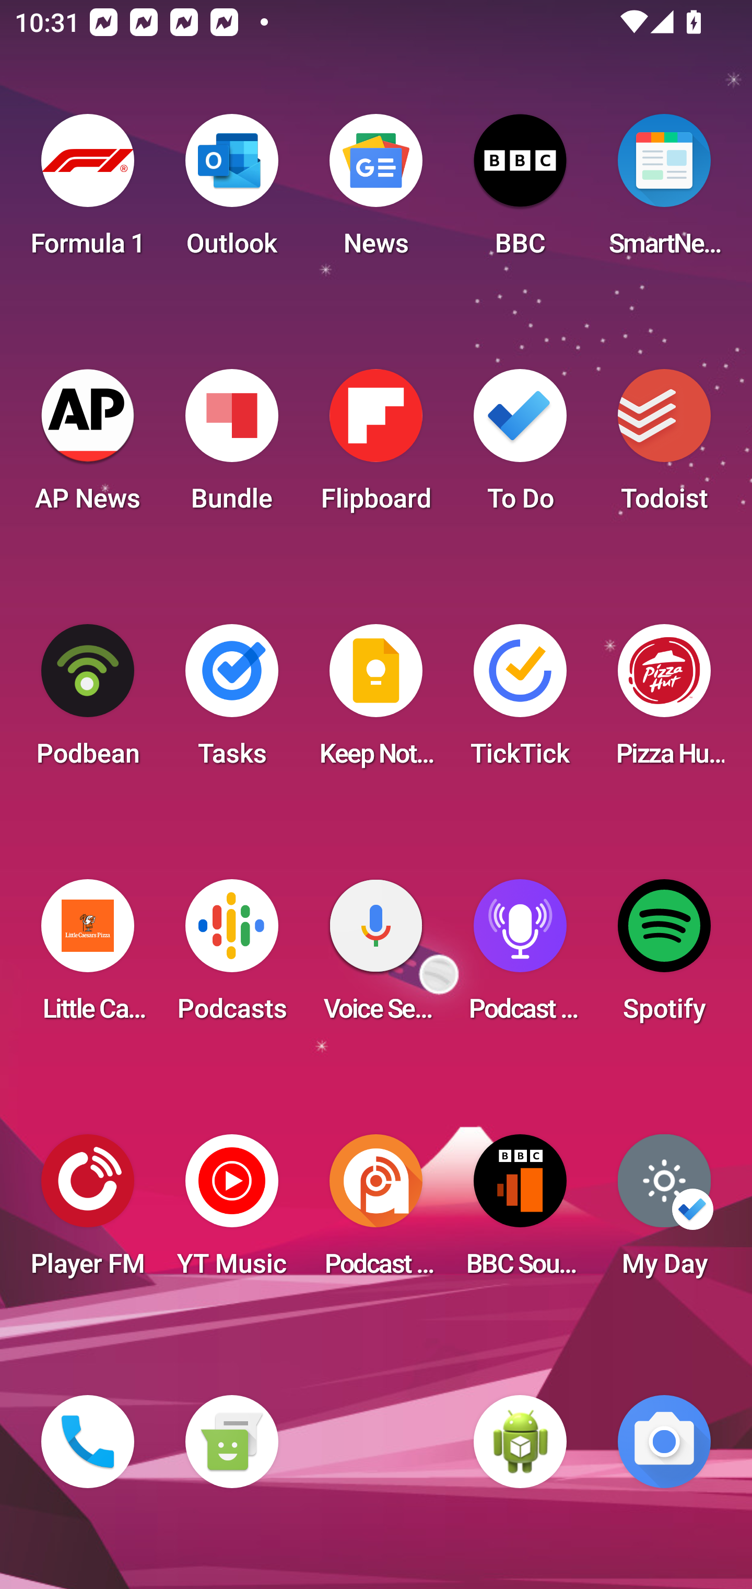 The height and width of the screenshot is (1589, 752). What do you see at coordinates (88, 957) in the screenshot?
I see `Little Caesars Pizza` at bounding box center [88, 957].